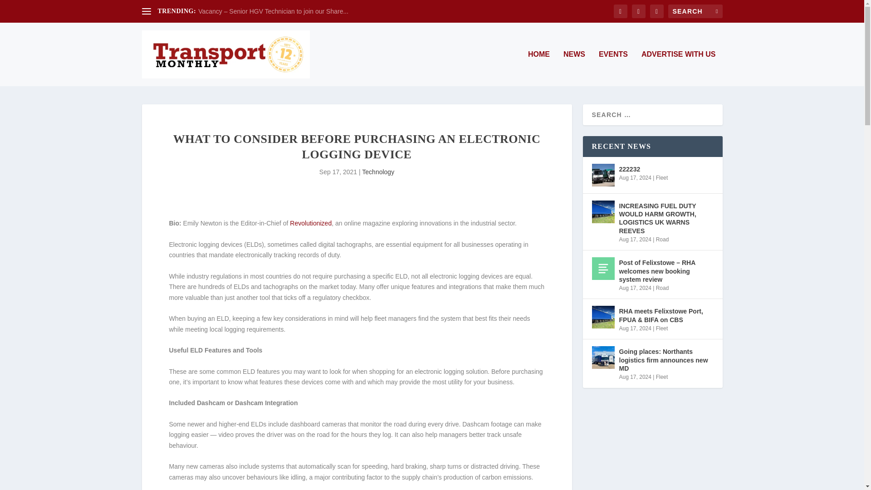  I want to click on ADVERTISE WITH US, so click(679, 69).